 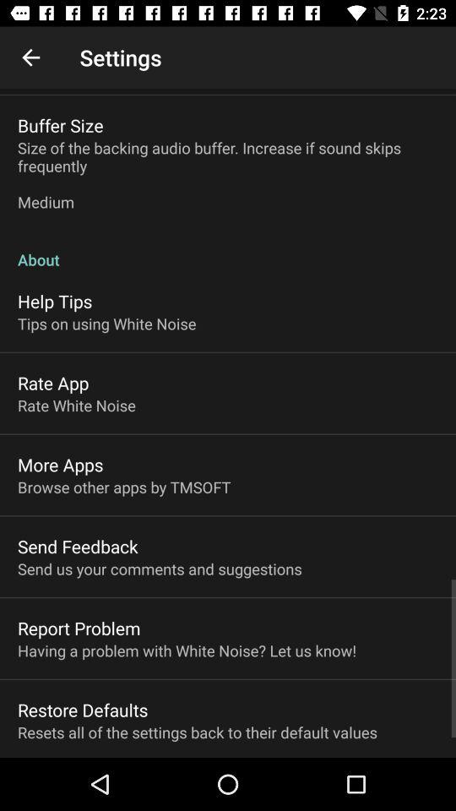 What do you see at coordinates (160, 569) in the screenshot?
I see `launch icon below the send feedback item` at bounding box center [160, 569].